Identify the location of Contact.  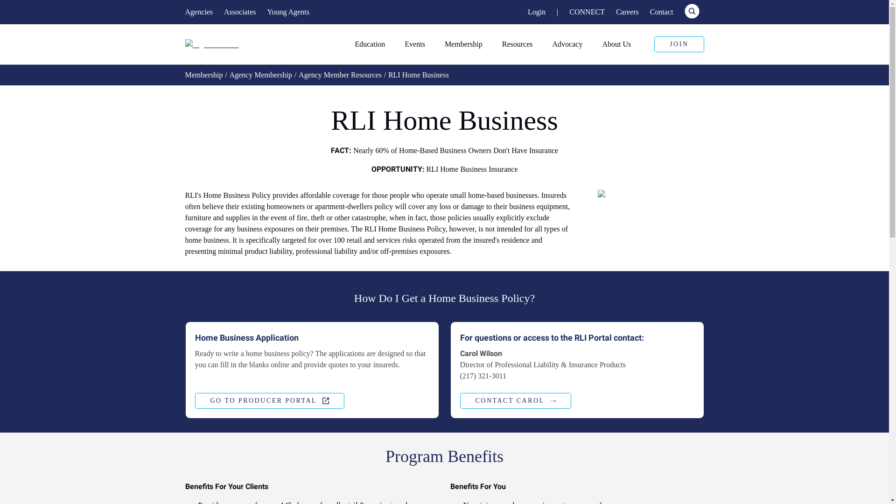
(662, 12).